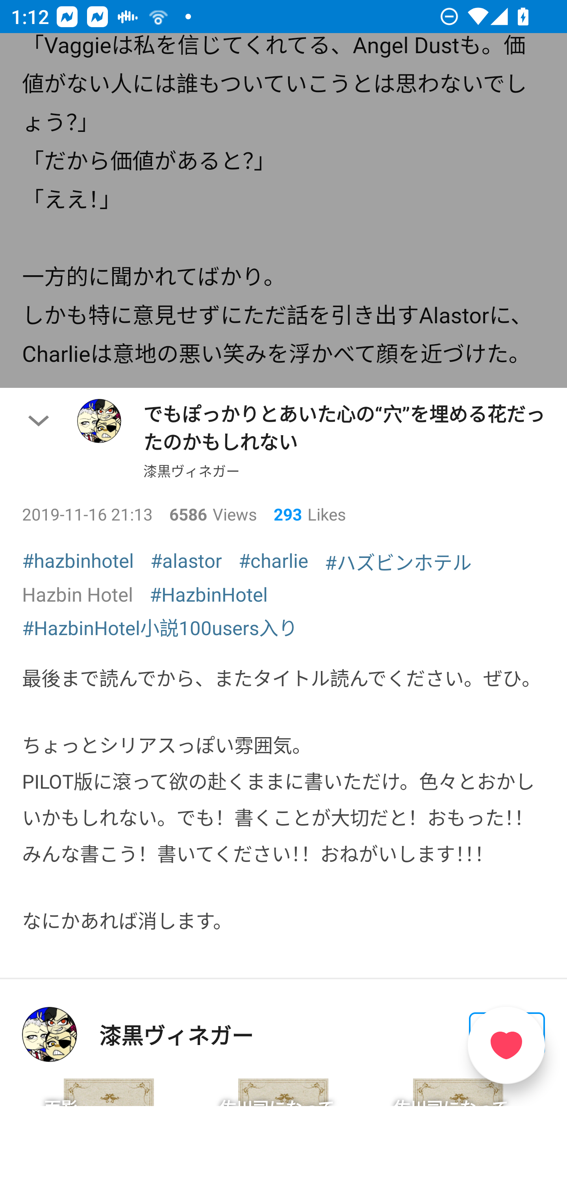 This screenshot has width=567, height=1197. What do you see at coordinates (176, 1035) in the screenshot?
I see `漆黒ヴィネガー` at bounding box center [176, 1035].